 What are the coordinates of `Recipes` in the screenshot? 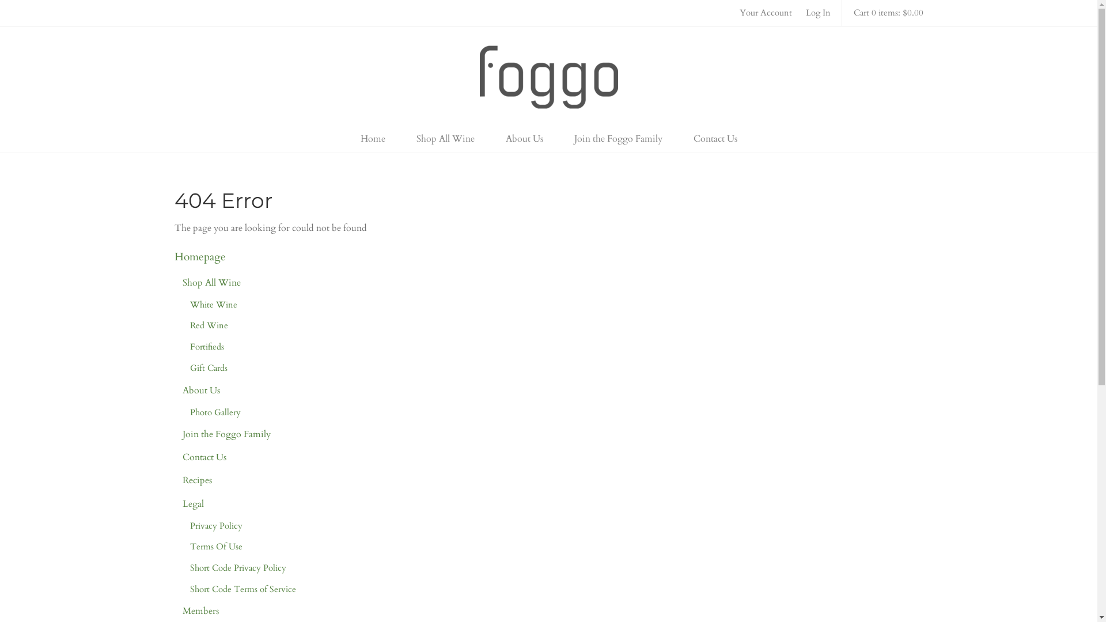 It's located at (197, 480).